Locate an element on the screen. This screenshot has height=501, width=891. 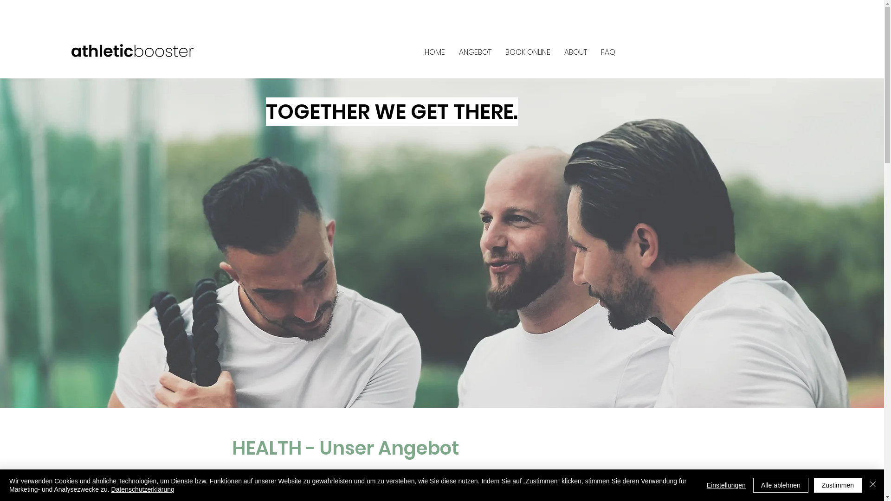
HOME is located at coordinates (435, 52).